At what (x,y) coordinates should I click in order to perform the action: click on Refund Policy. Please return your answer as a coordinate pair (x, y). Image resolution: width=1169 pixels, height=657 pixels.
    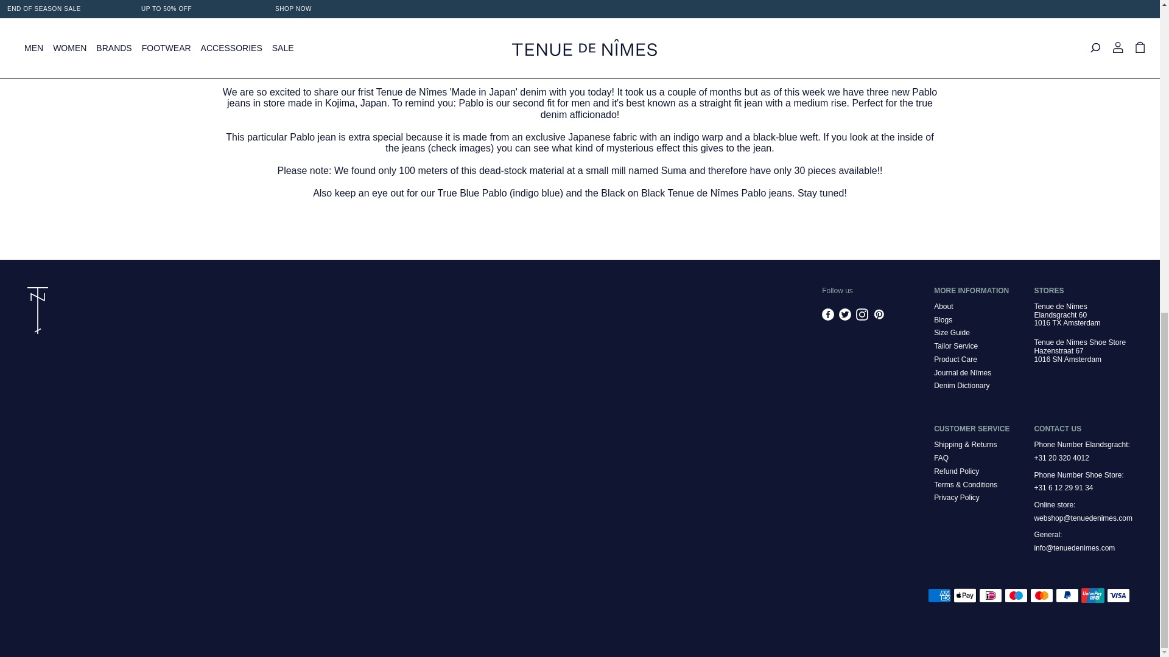
    Looking at the image, I should click on (957, 471).